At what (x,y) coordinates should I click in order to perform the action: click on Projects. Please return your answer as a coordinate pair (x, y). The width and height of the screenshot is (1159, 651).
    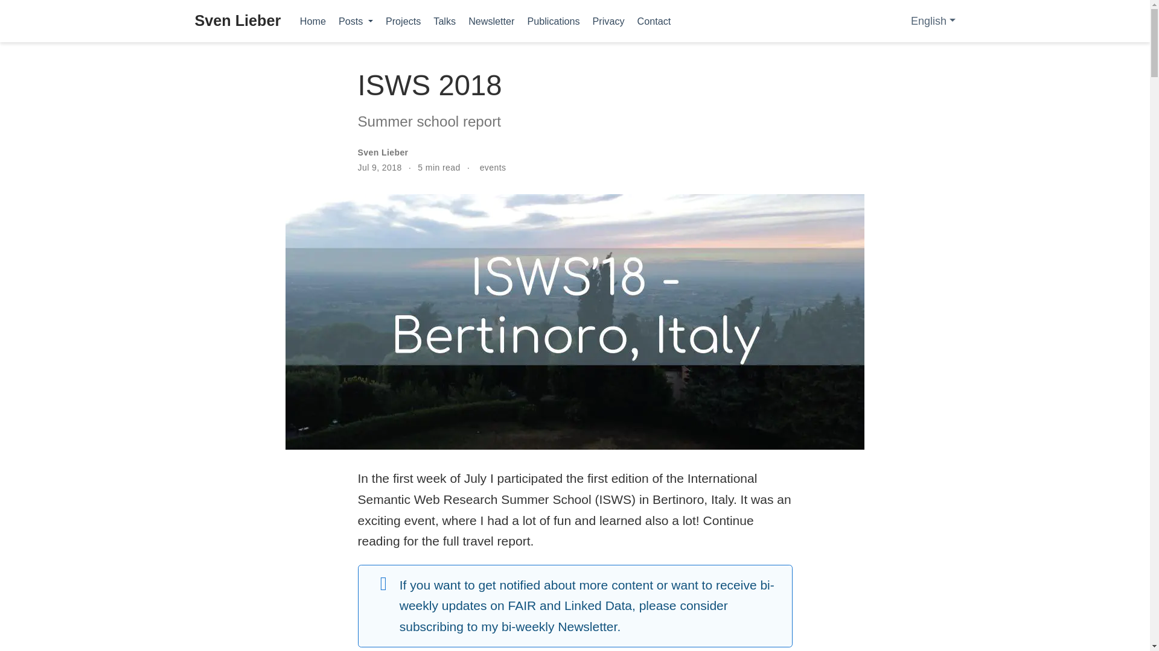
    Looking at the image, I should click on (402, 20).